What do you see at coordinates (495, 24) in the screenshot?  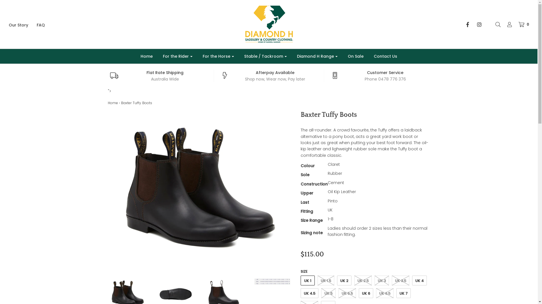 I see `Search` at bounding box center [495, 24].